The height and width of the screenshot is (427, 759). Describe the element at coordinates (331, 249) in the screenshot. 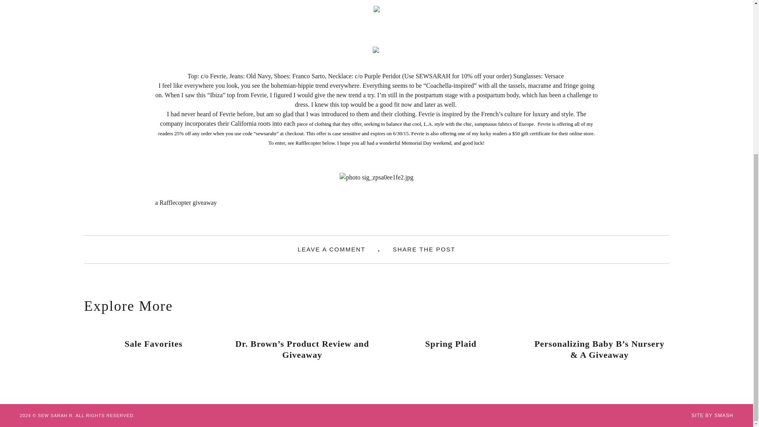

I see `LEAVE A COMMENT` at that location.